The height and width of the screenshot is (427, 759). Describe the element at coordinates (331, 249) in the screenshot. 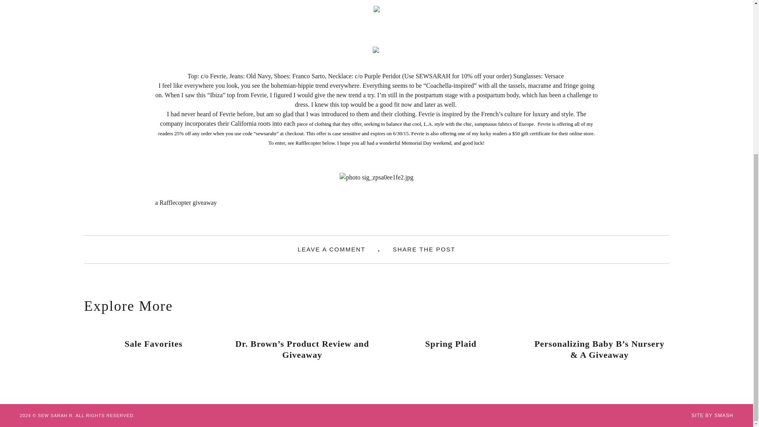

I see `LEAVE A COMMENT` at that location.